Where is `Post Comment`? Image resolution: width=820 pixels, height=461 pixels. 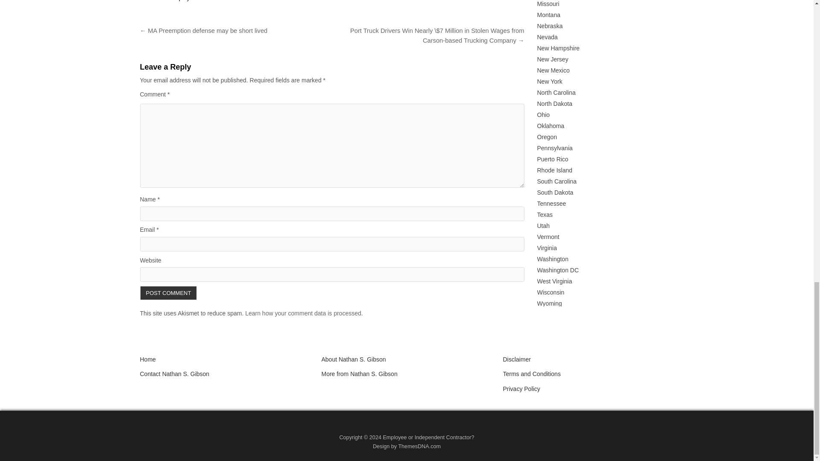 Post Comment is located at coordinates (169, 293).